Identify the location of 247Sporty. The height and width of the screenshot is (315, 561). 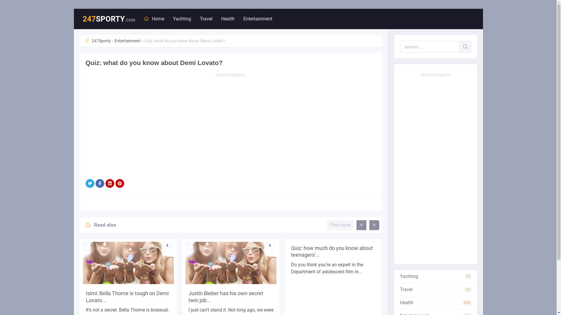
(101, 41).